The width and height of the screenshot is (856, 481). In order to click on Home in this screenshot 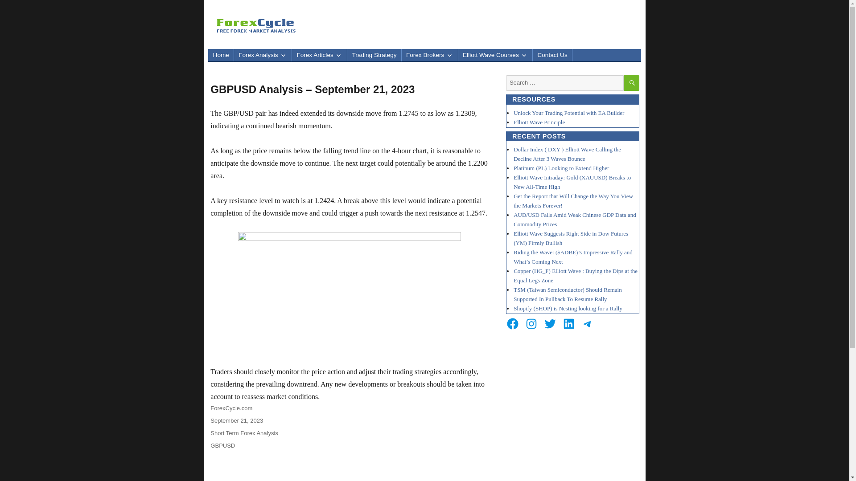, I will do `click(221, 55)`.